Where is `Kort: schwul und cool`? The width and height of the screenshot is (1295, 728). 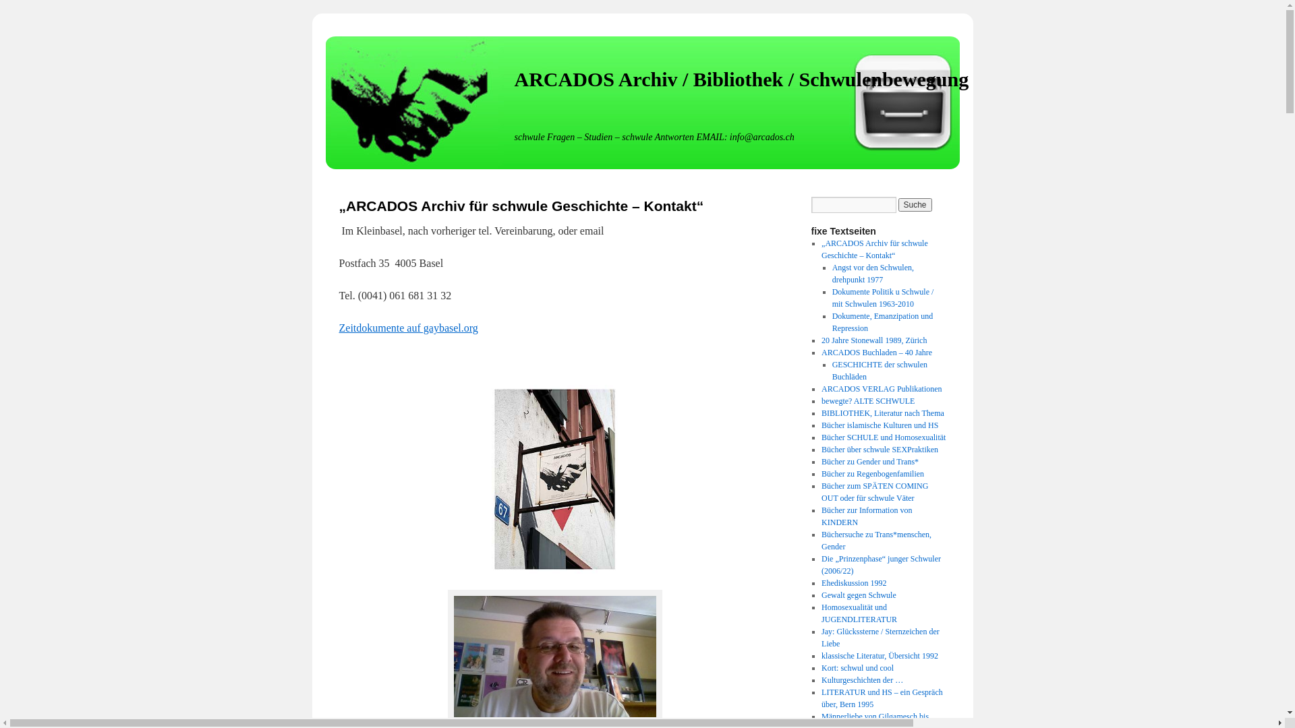
Kort: schwul und cool is located at coordinates (858, 668).